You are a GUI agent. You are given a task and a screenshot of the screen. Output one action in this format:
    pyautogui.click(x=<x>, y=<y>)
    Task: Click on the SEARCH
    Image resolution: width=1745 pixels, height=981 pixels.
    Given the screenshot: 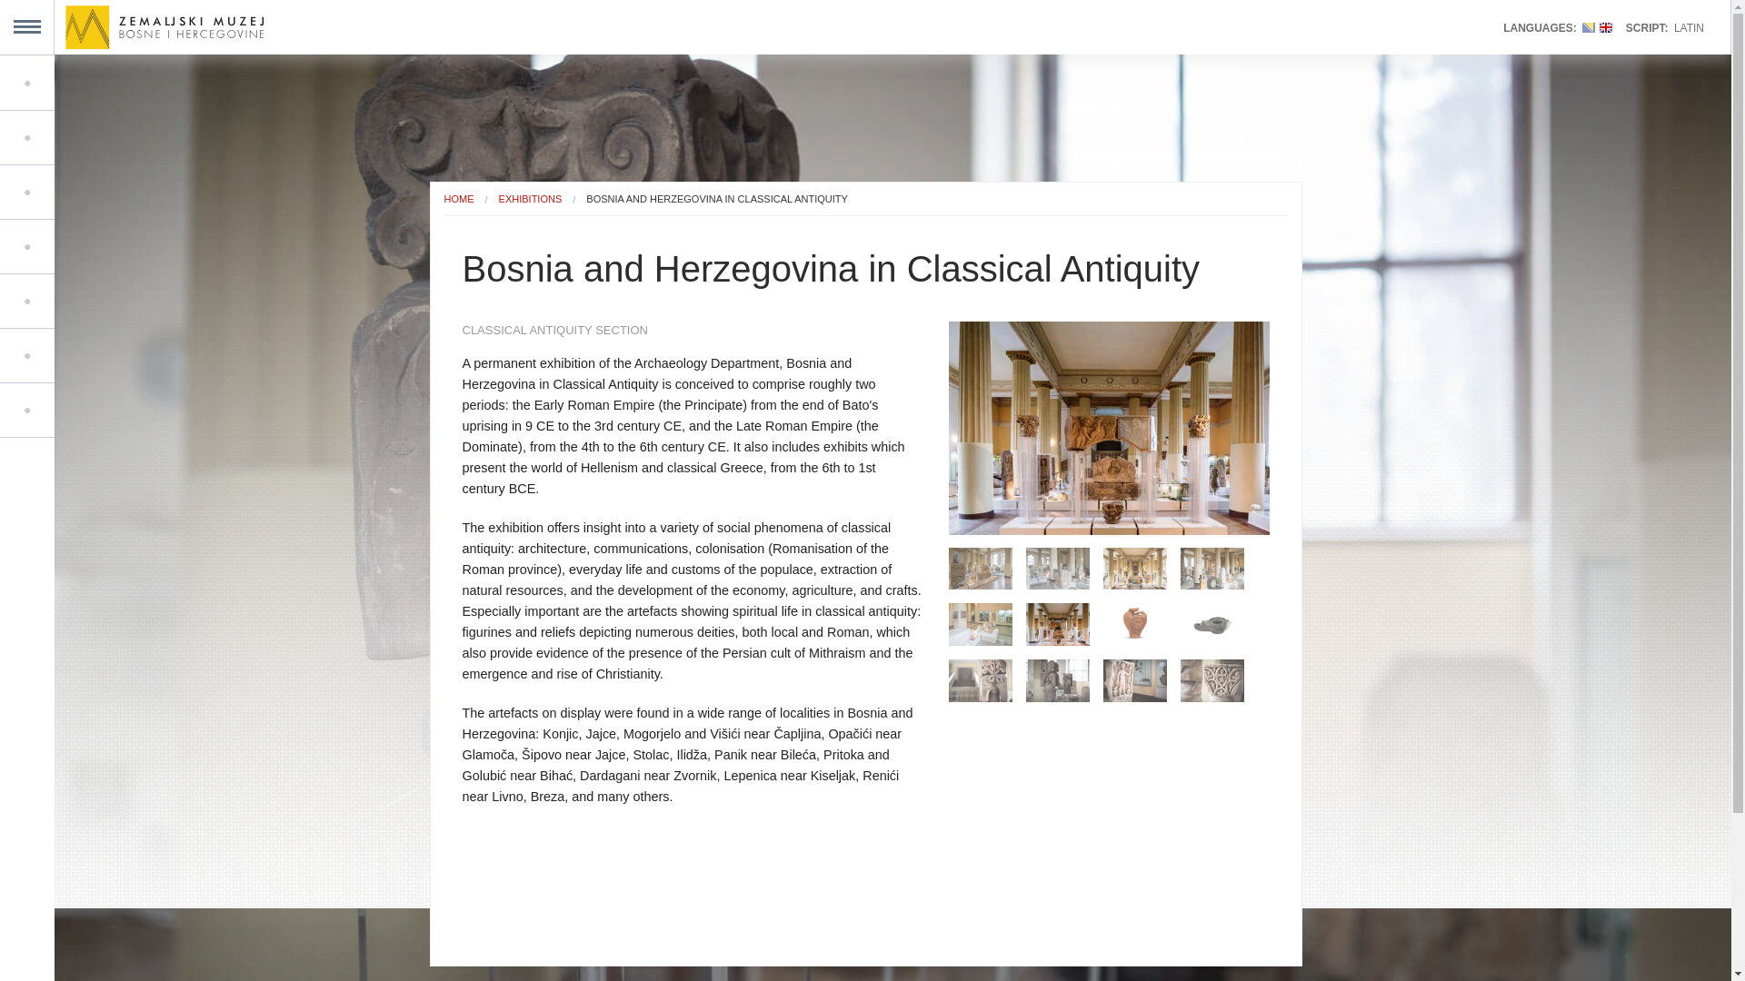 What is the action you would take?
    pyautogui.click(x=162, y=410)
    